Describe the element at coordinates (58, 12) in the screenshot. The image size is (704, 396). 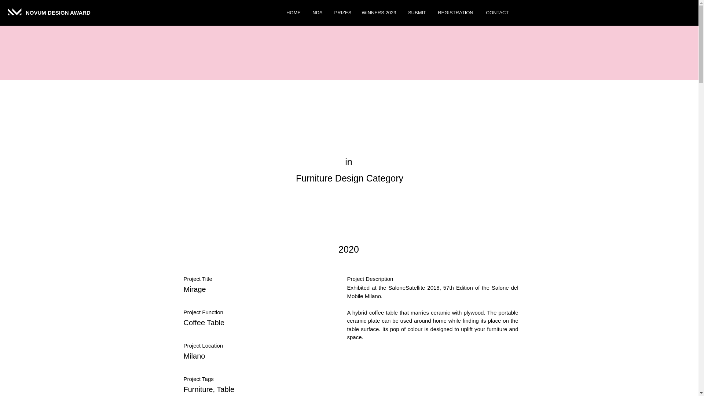
I see `NOVUM DESIGN AWARD` at that location.